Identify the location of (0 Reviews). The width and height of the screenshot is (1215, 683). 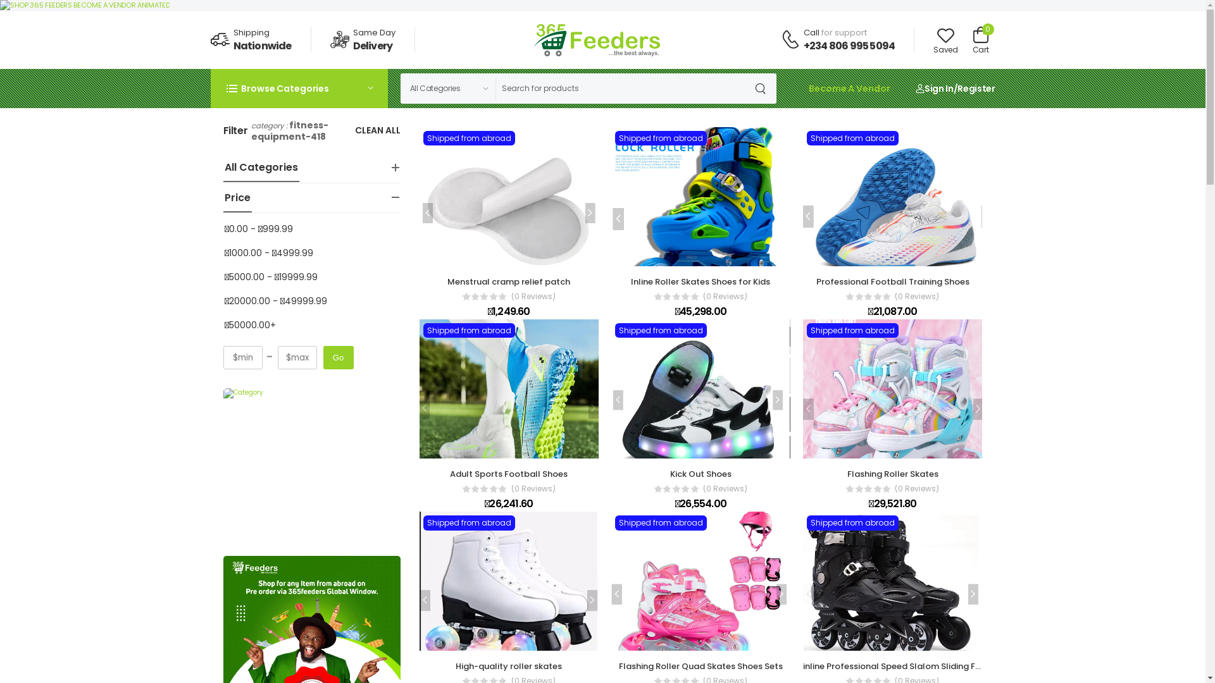
(917, 489).